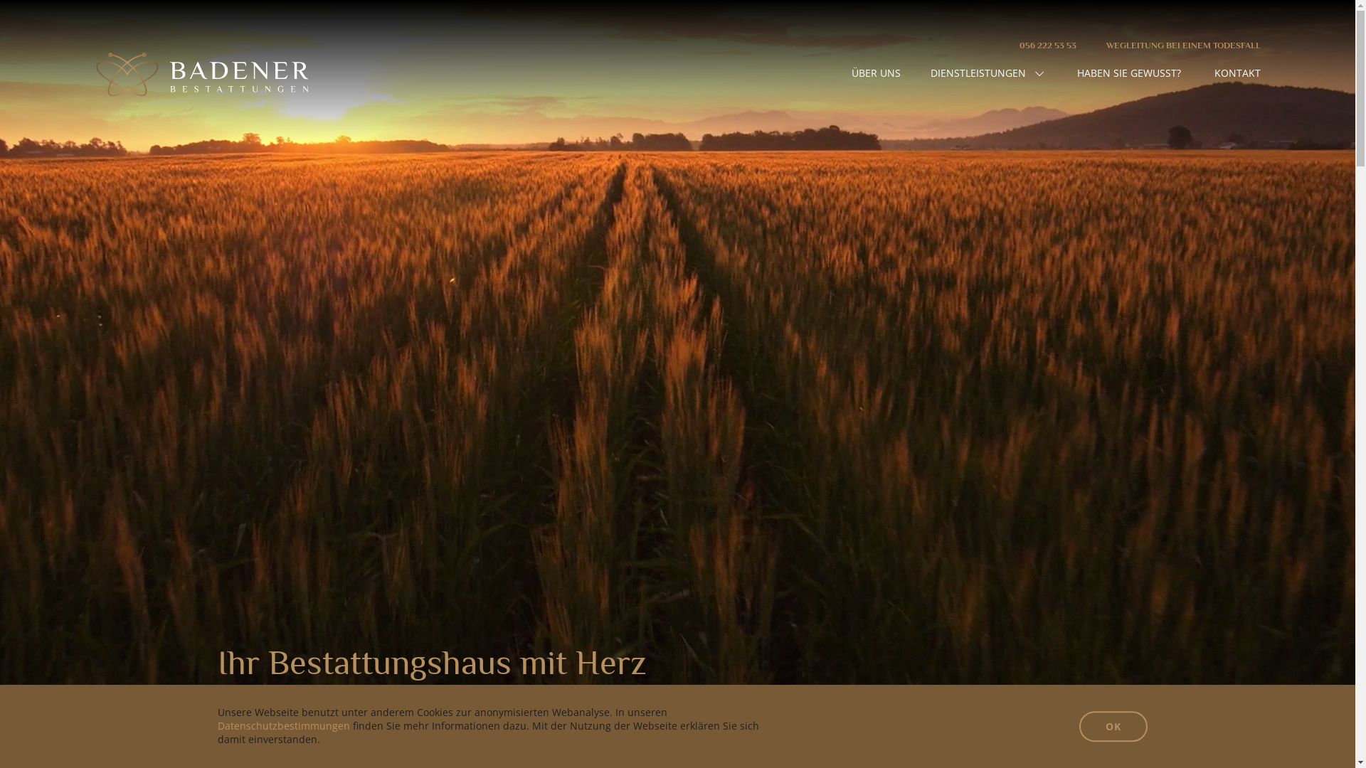  I want to click on WEGLEITUNG BEI EINEM TODESFALL, so click(1184, 46).